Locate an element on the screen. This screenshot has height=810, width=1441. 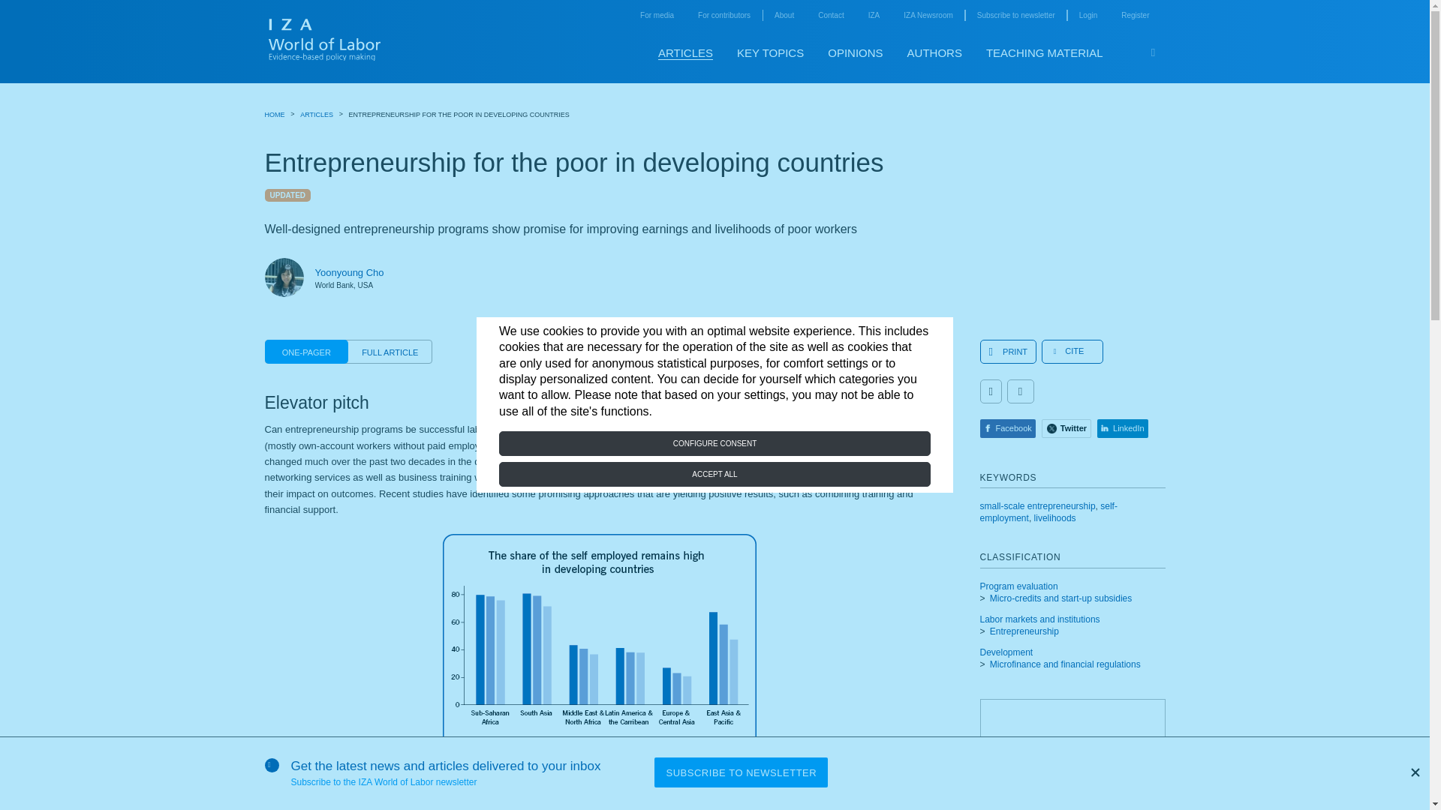
For media is located at coordinates (657, 15).